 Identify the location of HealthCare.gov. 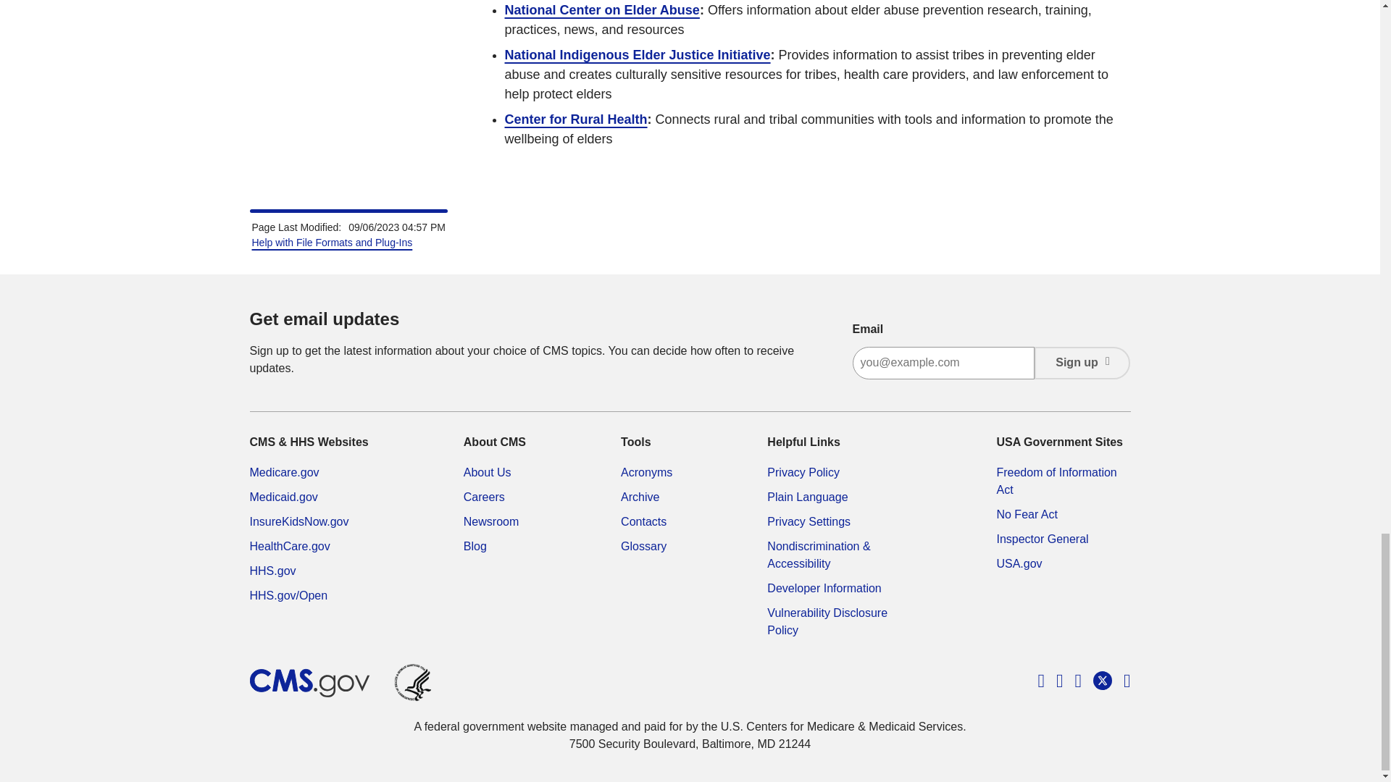
(289, 546).